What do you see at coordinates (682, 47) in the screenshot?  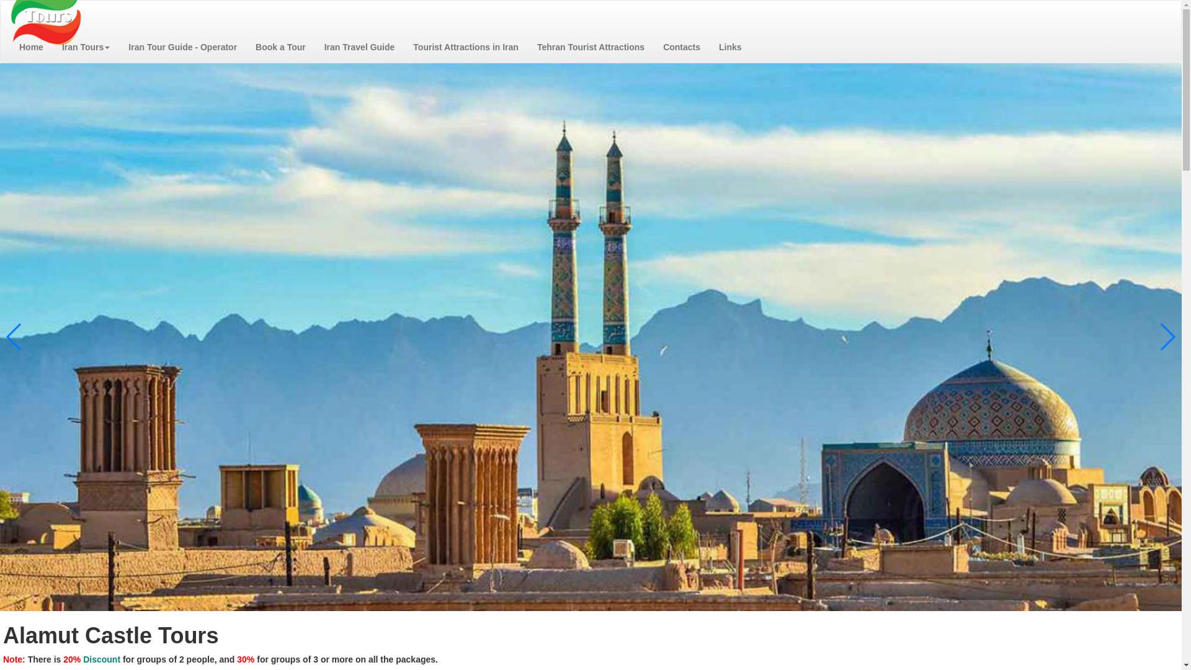 I see `Contacts` at bounding box center [682, 47].